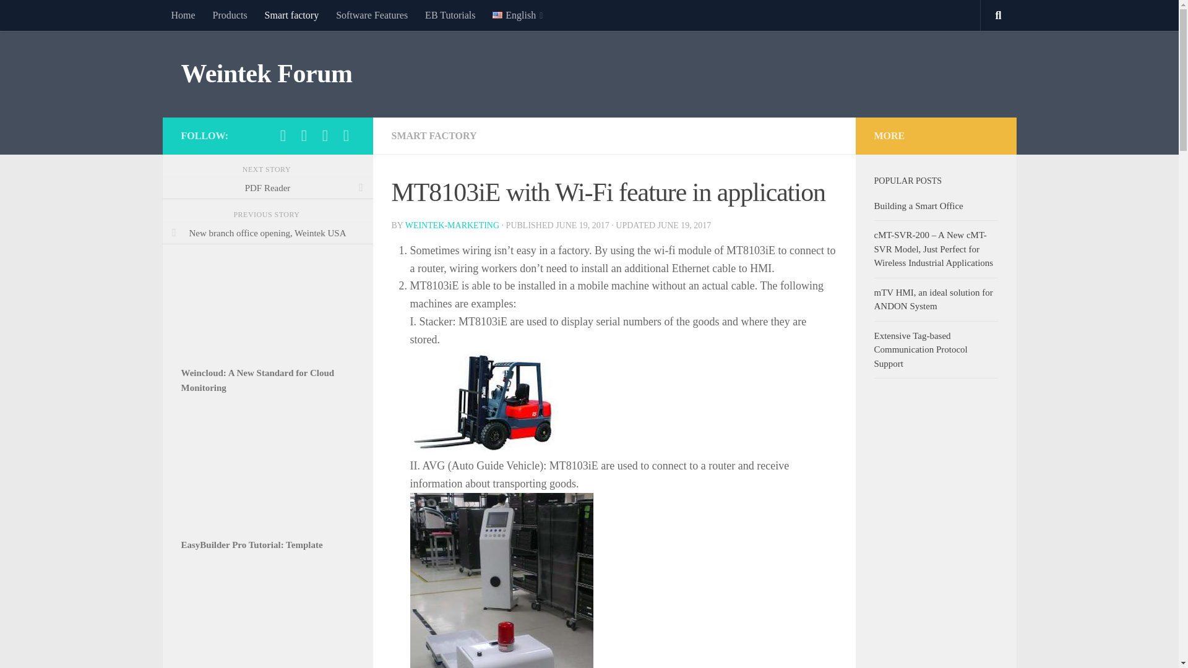  I want to click on Follow us on Linkedin-square, so click(303, 136).